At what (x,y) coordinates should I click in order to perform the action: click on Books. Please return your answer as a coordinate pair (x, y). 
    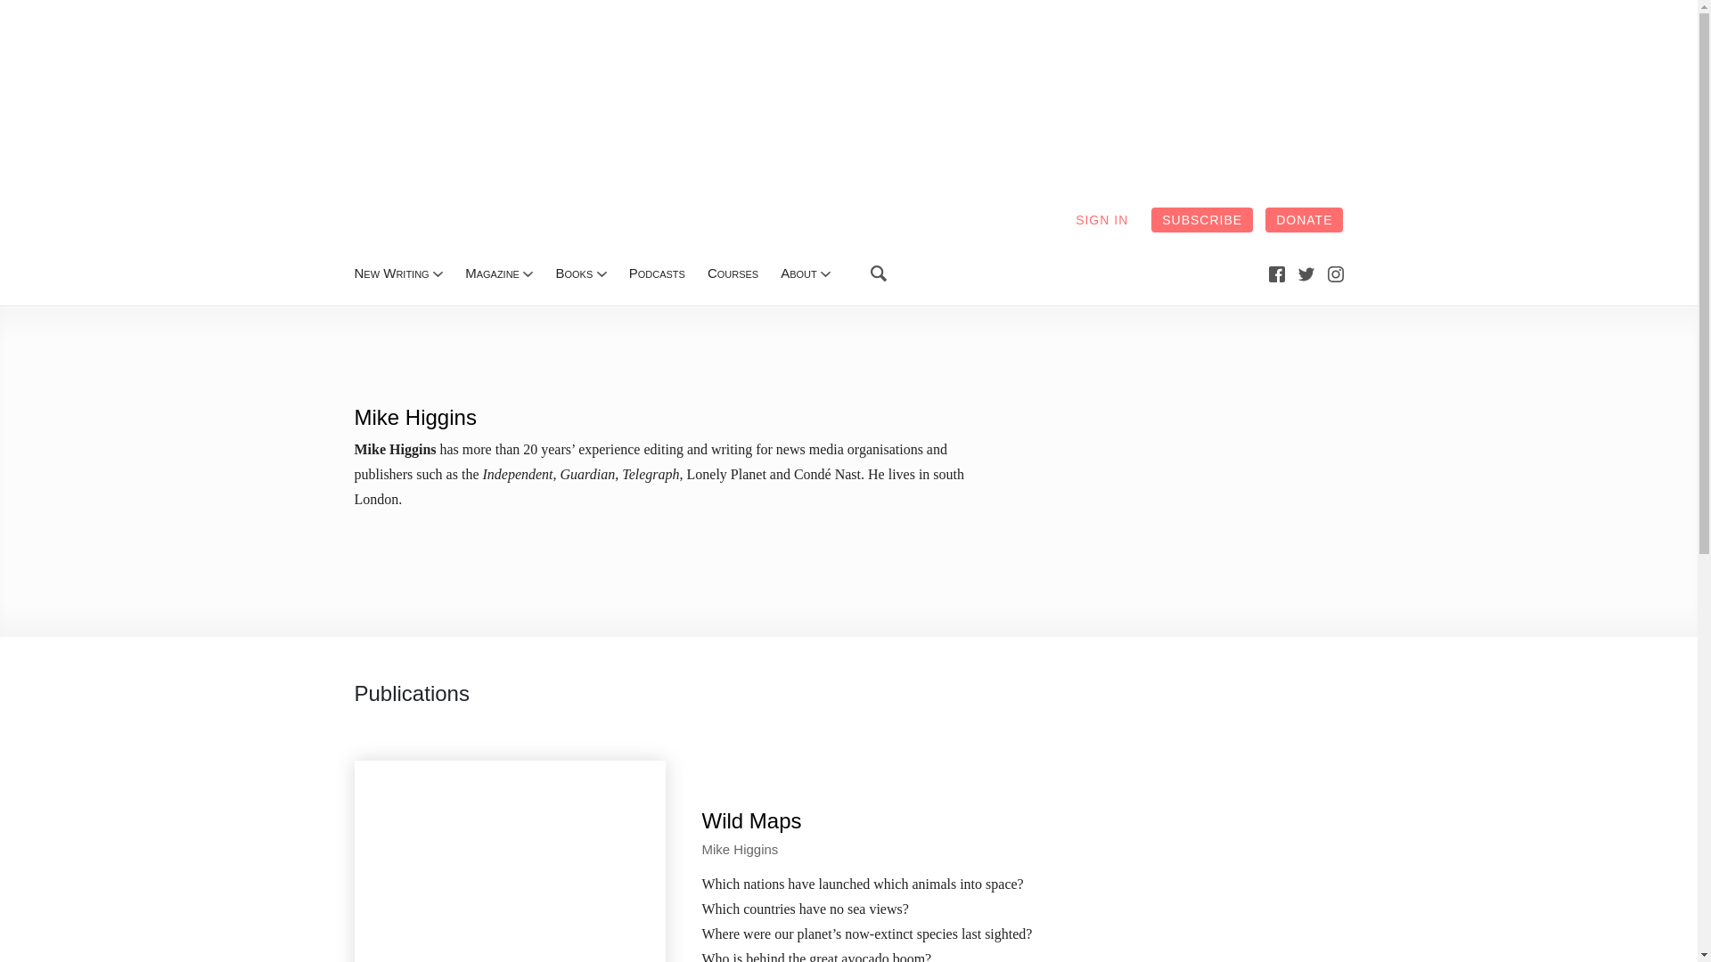
    Looking at the image, I should click on (573, 273).